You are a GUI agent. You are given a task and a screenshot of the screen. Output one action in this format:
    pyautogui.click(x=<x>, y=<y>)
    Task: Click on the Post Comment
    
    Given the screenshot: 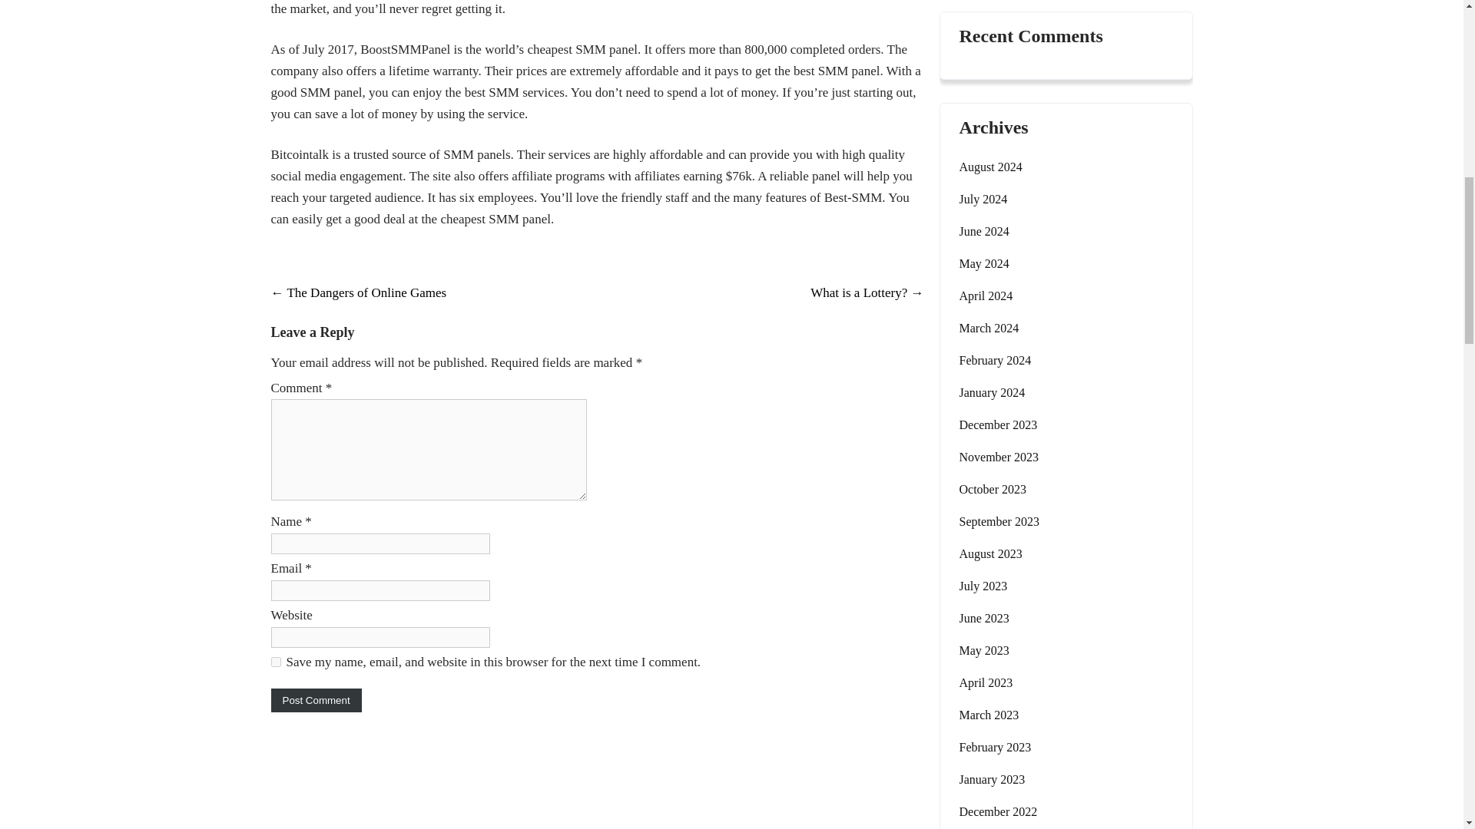 What is the action you would take?
    pyautogui.click(x=315, y=700)
    